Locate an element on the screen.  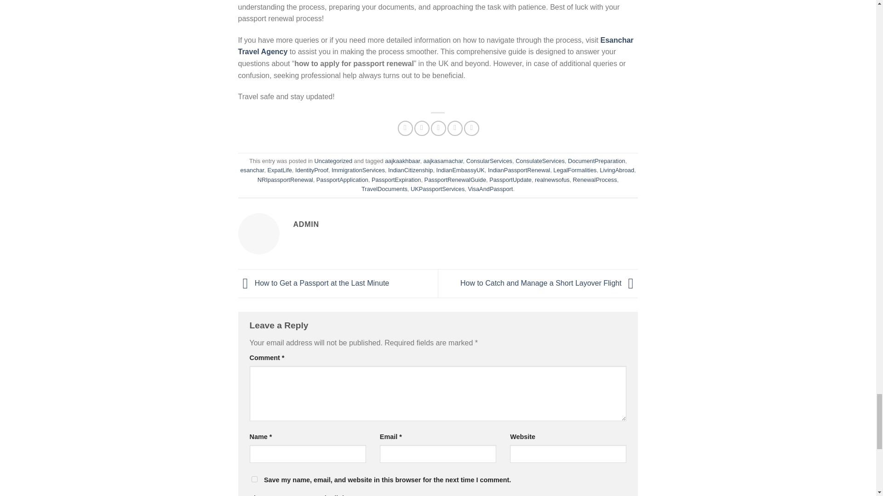
NRIpassportRenewal is located at coordinates (285, 180).